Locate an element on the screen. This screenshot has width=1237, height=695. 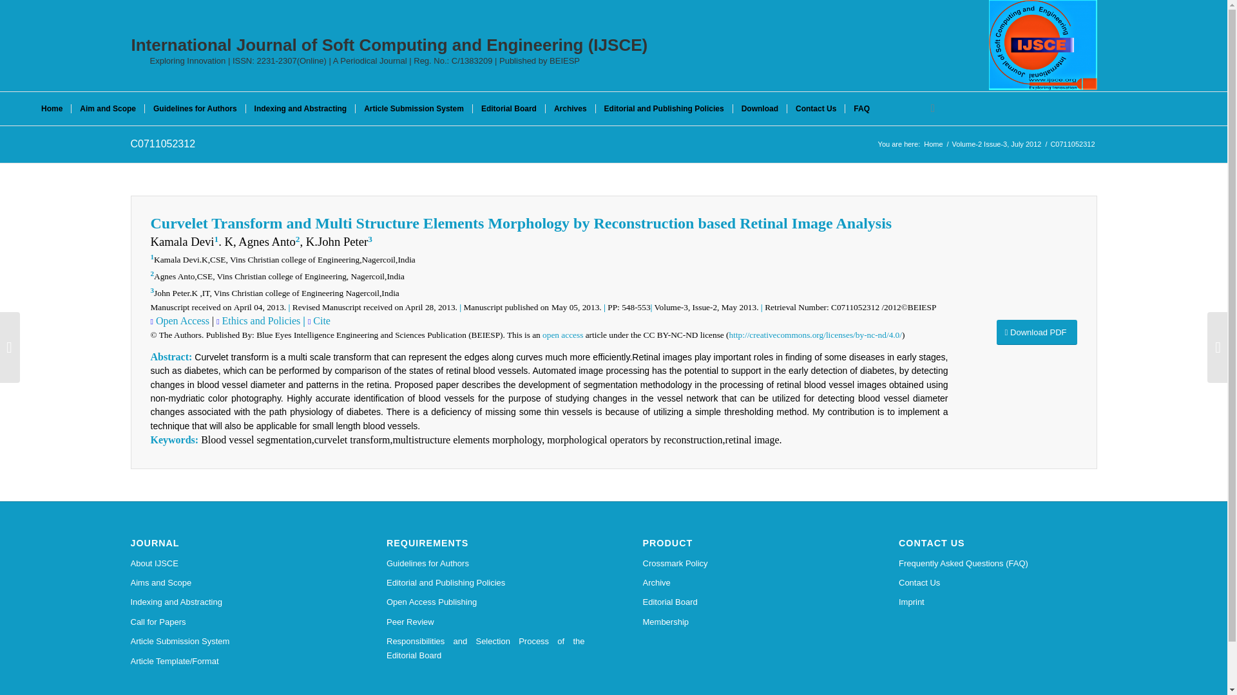
Editorial Board is located at coordinates (742, 602).